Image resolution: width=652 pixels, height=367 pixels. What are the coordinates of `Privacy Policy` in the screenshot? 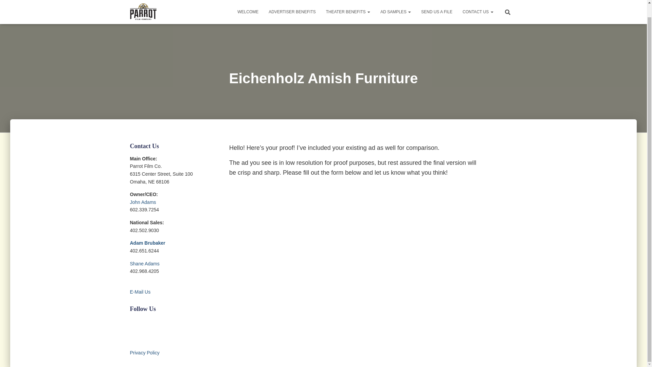 It's located at (144, 353).